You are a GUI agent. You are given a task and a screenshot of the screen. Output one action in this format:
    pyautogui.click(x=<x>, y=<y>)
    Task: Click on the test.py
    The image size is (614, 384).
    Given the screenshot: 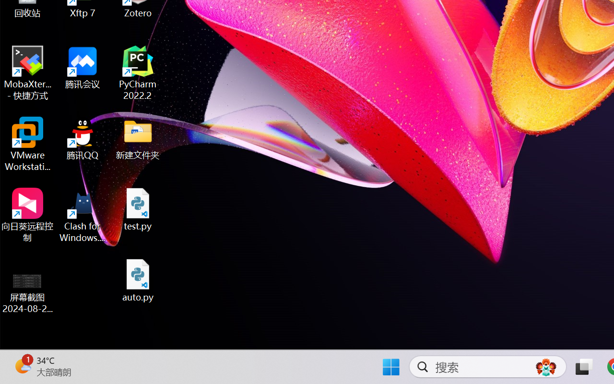 What is the action you would take?
    pyautogui.click(x=138, y=209)
    